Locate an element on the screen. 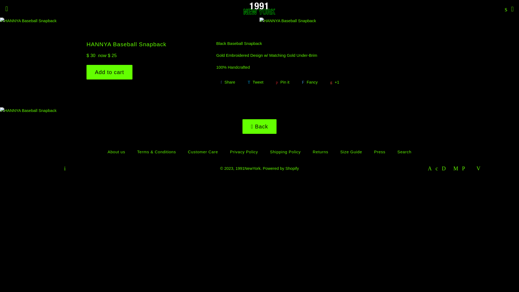  Tweet is located at coordinates (255, 82).